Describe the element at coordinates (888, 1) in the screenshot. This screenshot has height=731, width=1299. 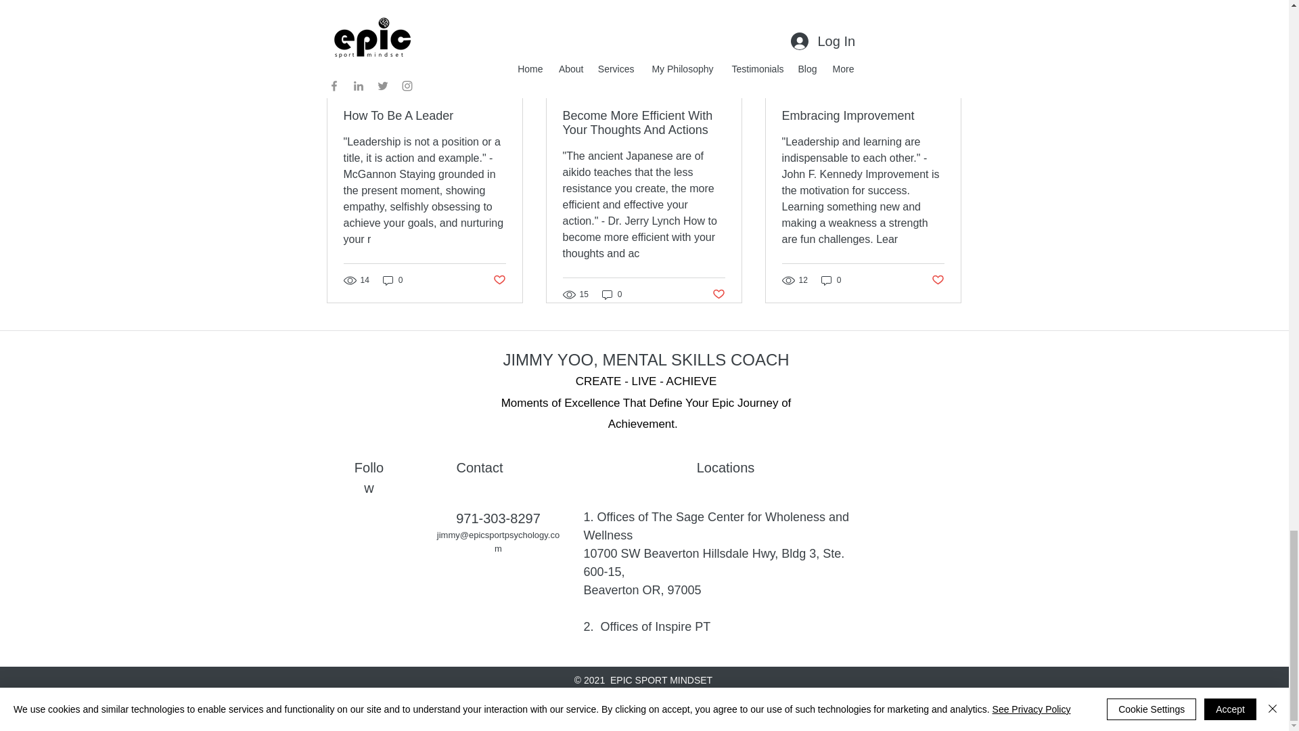
I see `Post not marked as liked` at that location.